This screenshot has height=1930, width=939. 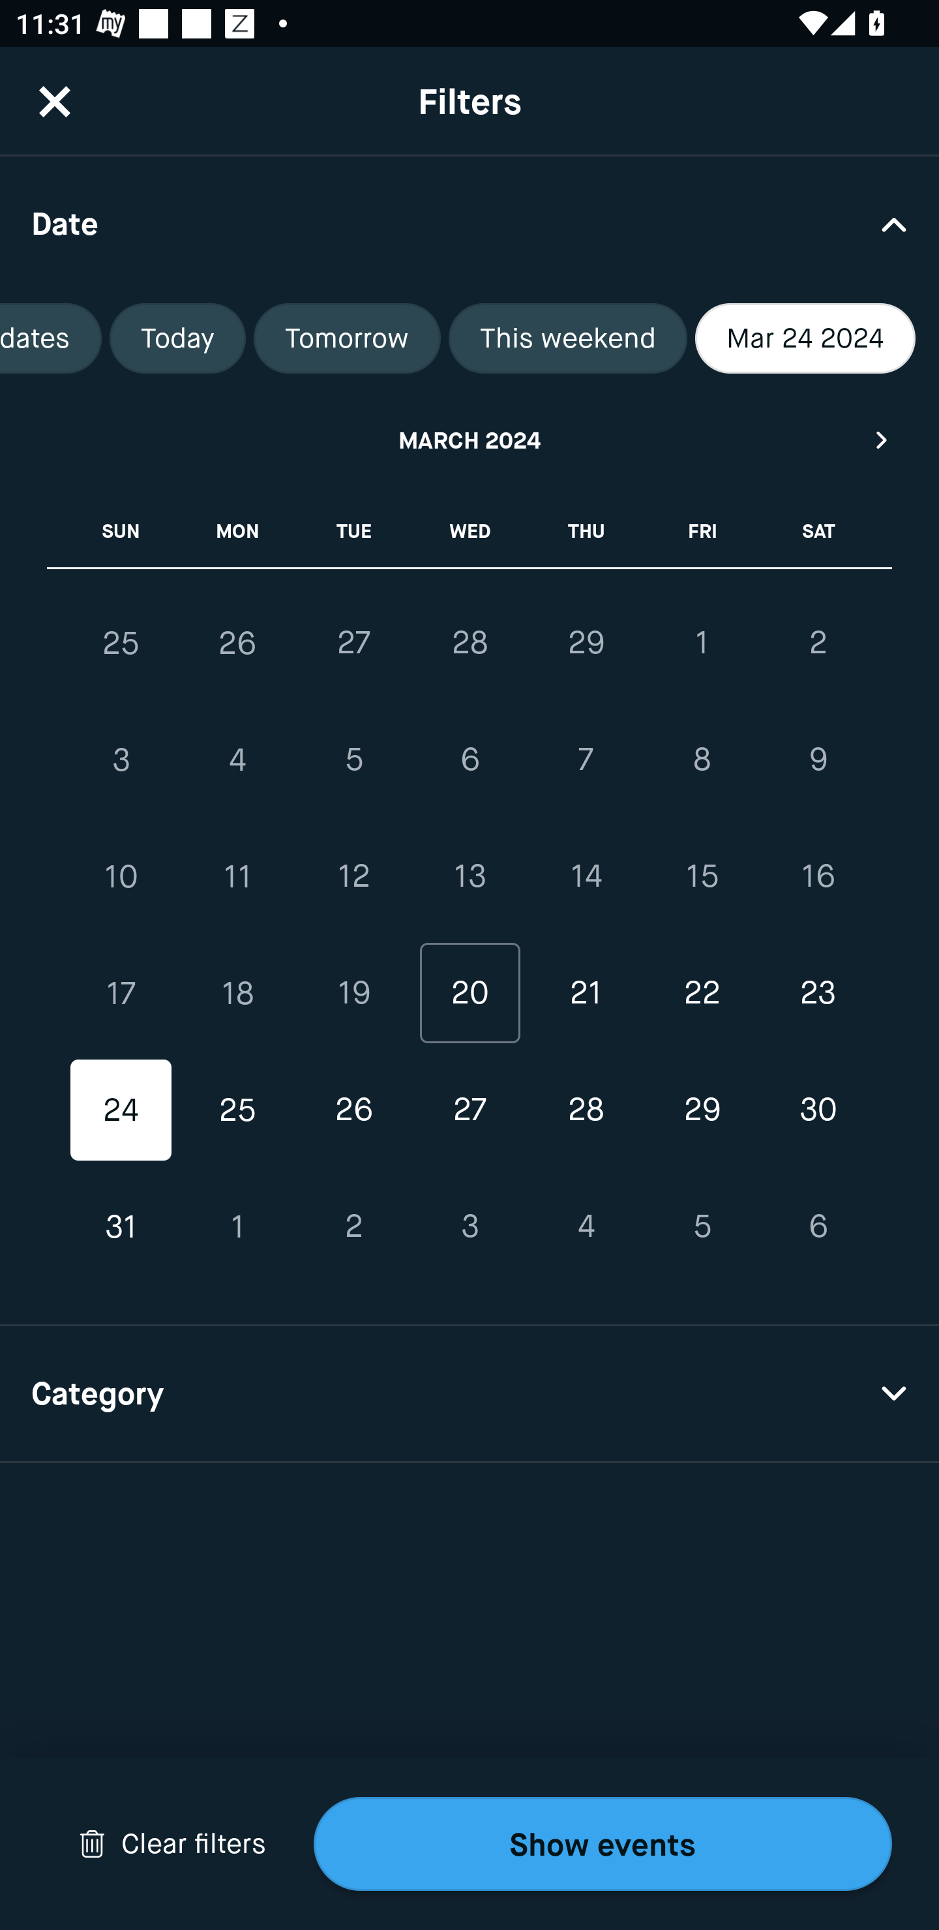 What do you see at coordinates (353, 992) in the screenshot?
I see `19` at bounding box center [353, 992].